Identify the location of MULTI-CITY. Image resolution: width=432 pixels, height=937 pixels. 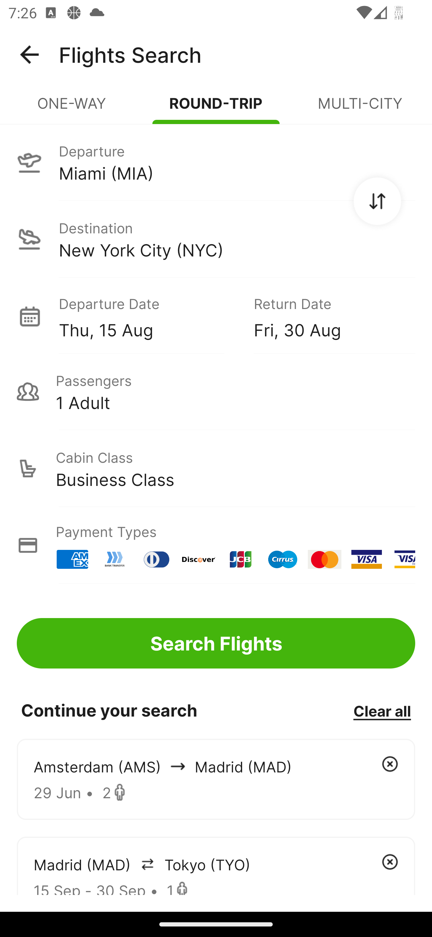
(360, 108).